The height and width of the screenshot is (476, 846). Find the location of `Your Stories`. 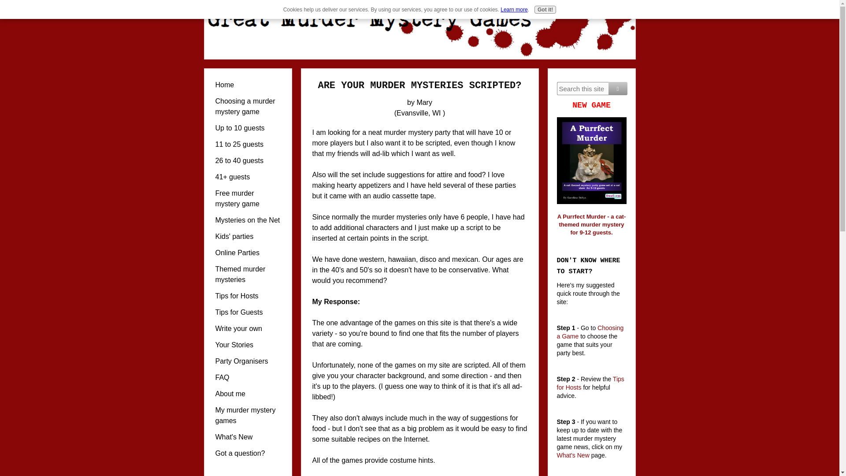

Your Stories is located at coordinates (248, 345).